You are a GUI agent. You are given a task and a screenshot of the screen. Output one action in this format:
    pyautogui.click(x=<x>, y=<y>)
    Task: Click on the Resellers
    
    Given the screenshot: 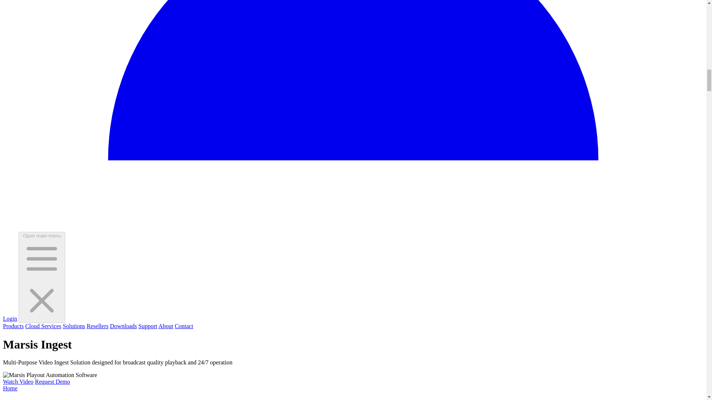 What is the action you would take?
    pyautogui.click(x=98, y=326)
    